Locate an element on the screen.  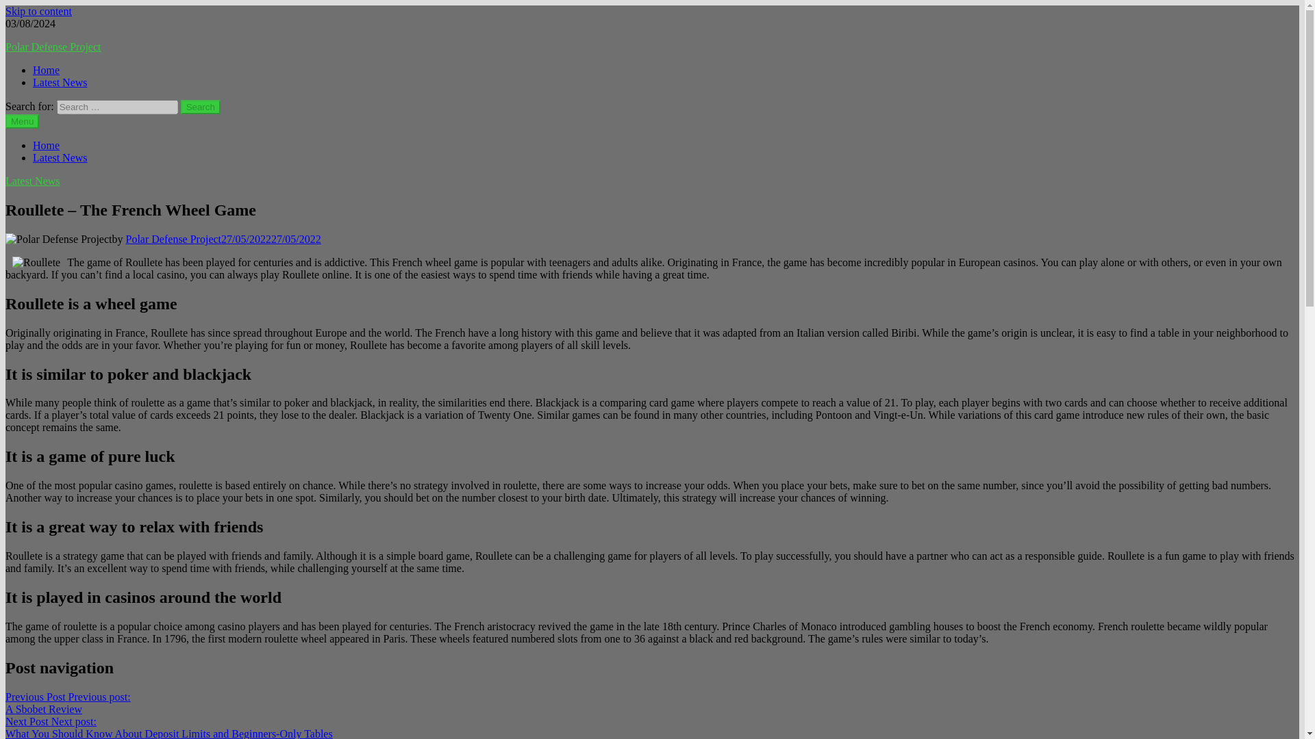
Polar Defense Project is located at coordinates (174, 239).